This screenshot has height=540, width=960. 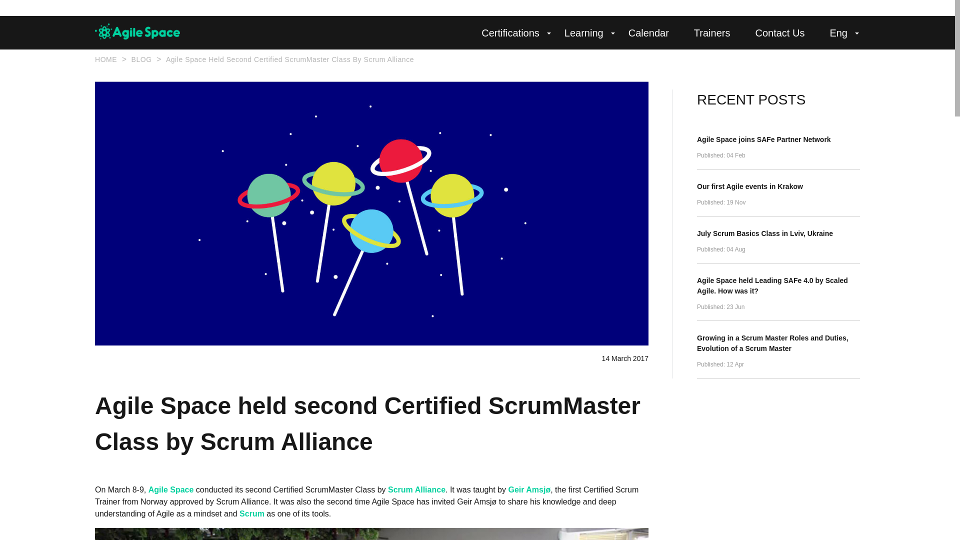 What do you see at coordinates (141, 59) in the screenshot?
I see `Go to Blog.` at bounding box center [141, 59].